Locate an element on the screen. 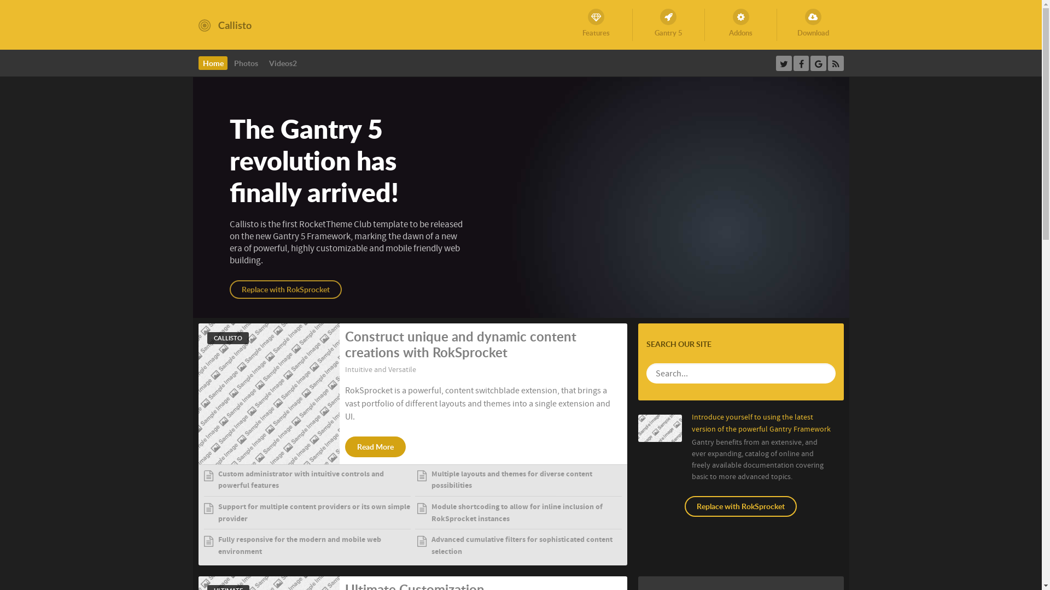  Videos2 is located at coordinates (283, 63).